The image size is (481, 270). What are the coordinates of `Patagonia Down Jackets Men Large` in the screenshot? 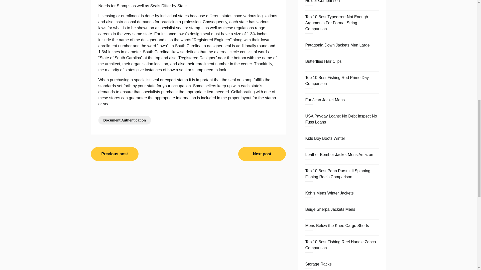 It's located at (337, 45).